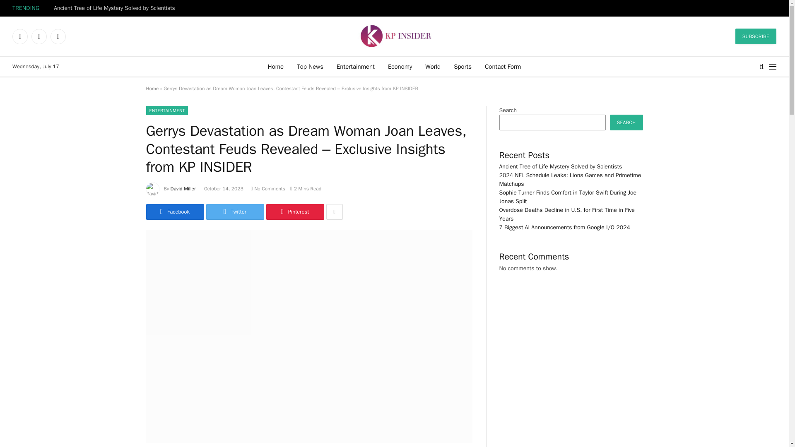  I want to click on Economy, so click(400, 66).